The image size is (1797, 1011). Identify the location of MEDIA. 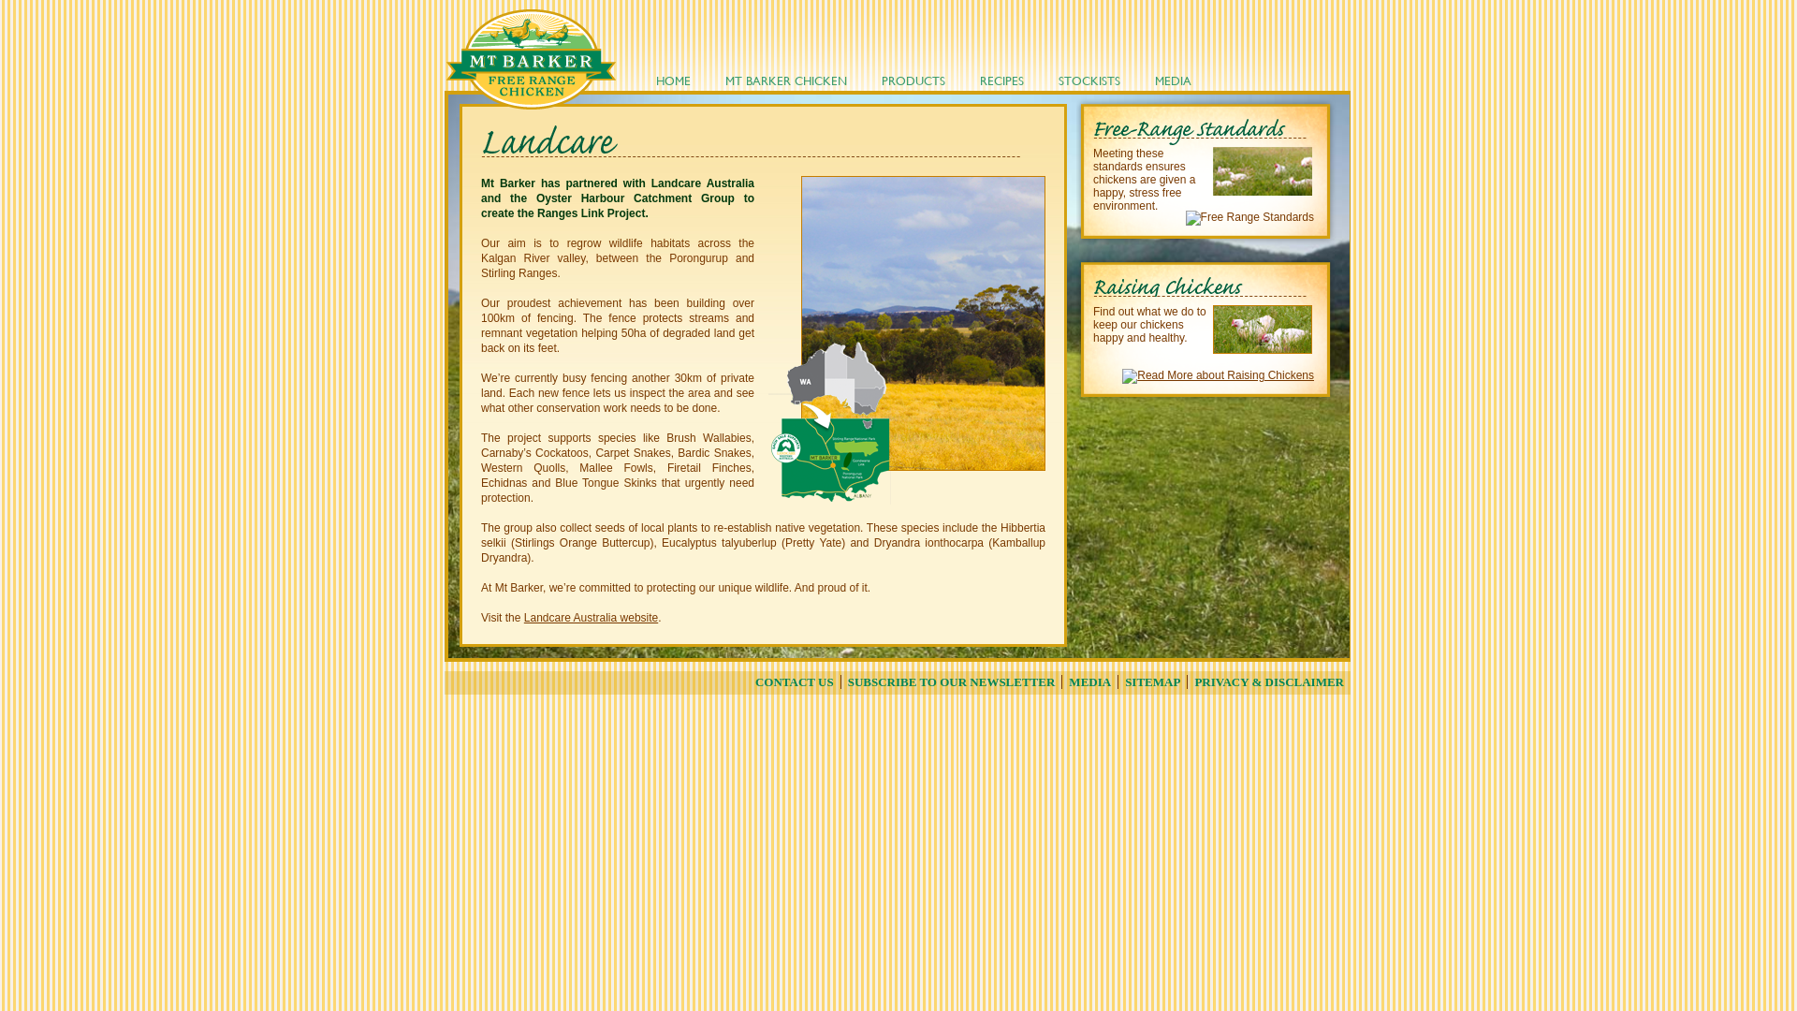
(1176, 79).